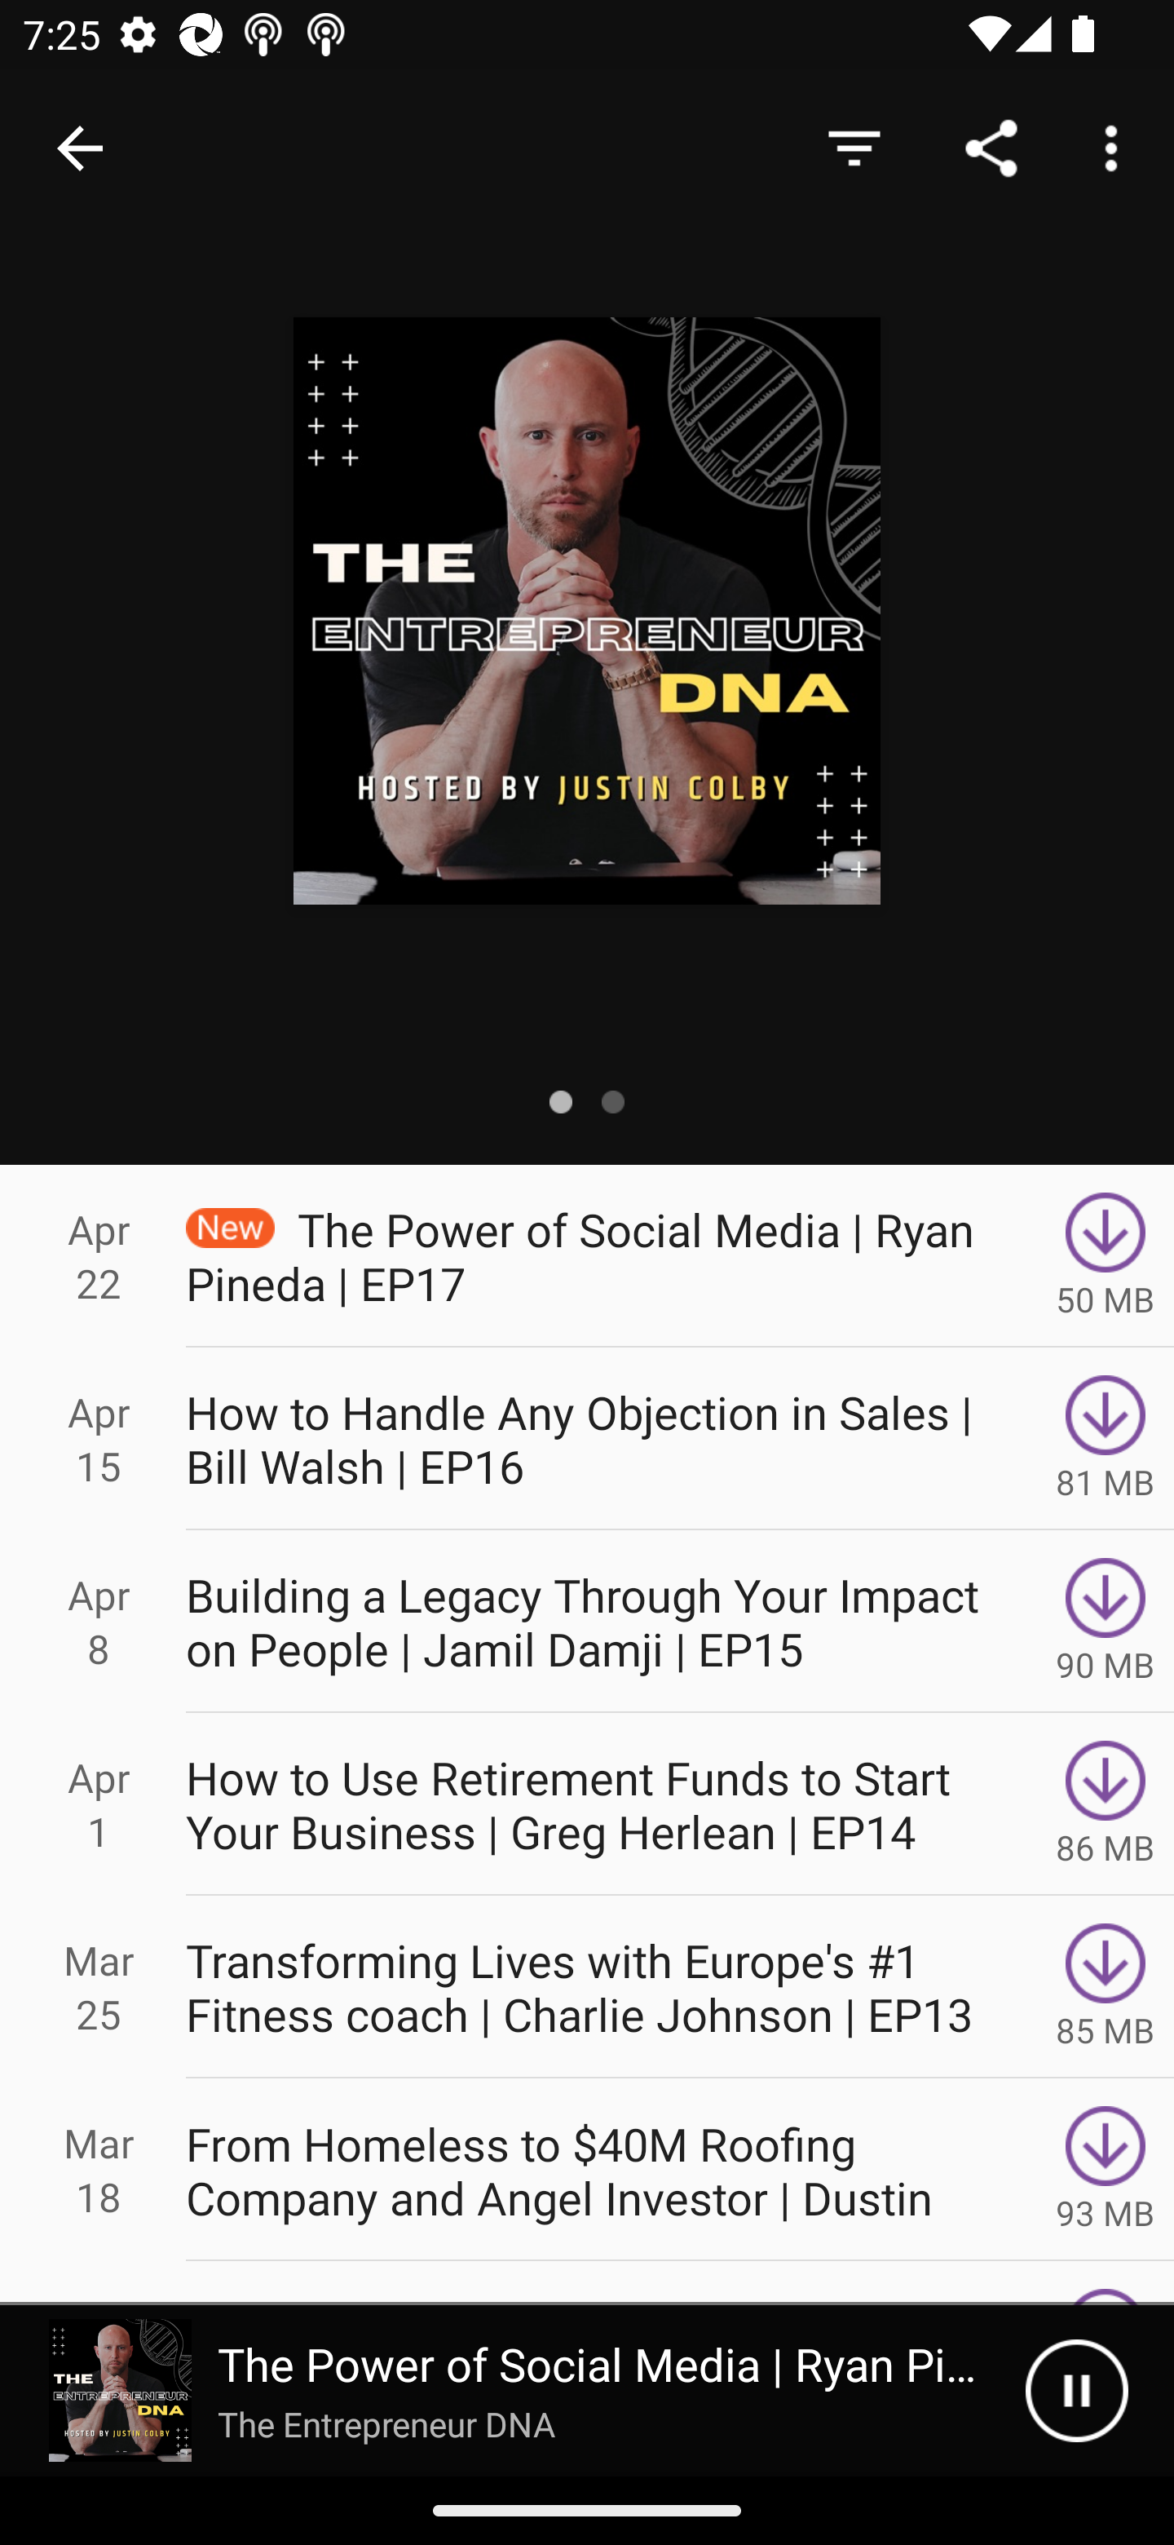  Describe the element at coordinates (1106, 1987) in the screenshot. I see `Download 85 MB` at that location.